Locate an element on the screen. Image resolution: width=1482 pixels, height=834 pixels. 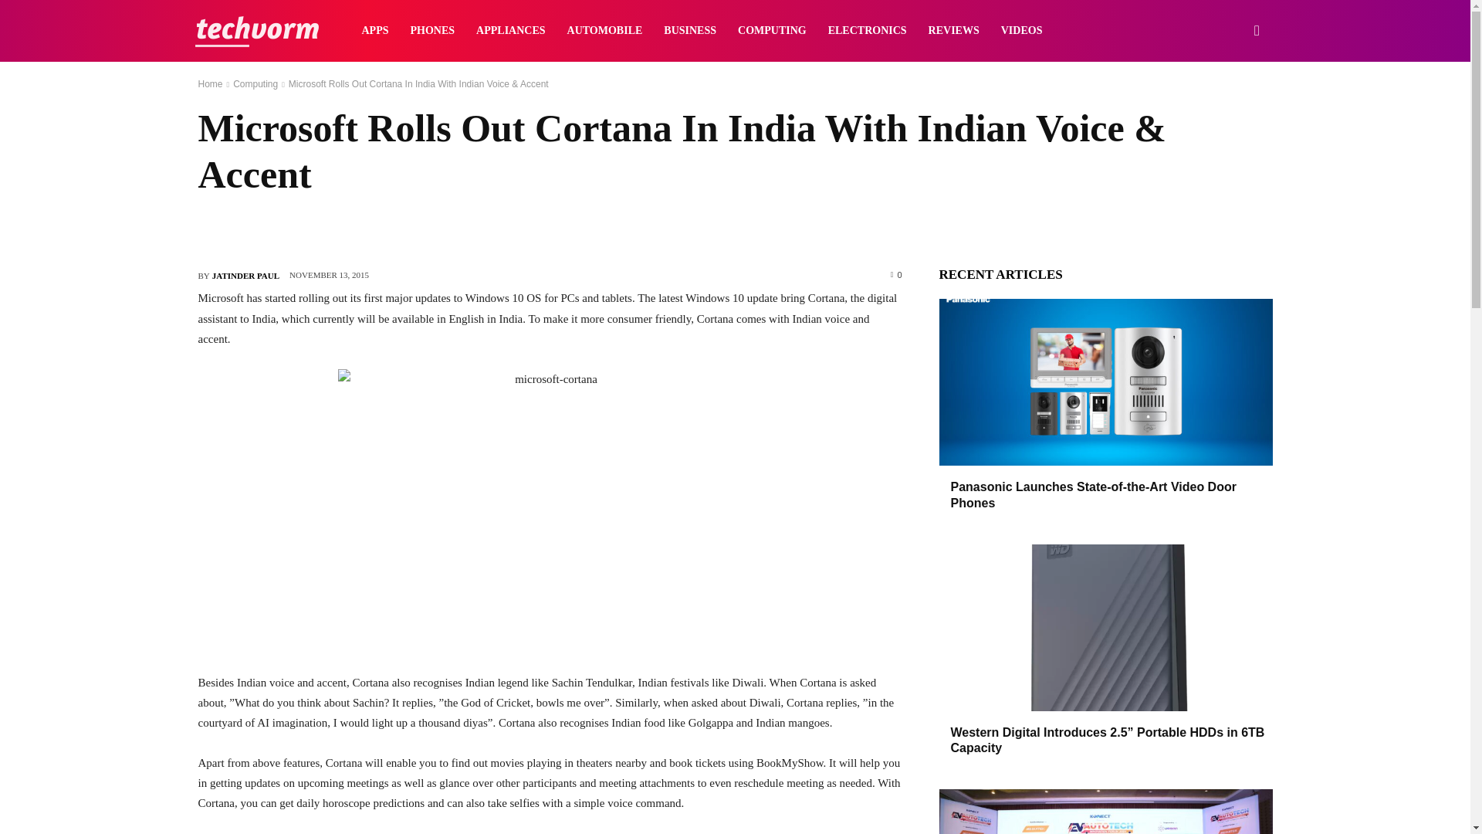
JATINDER PAUL is located at coordinates (245, 275).